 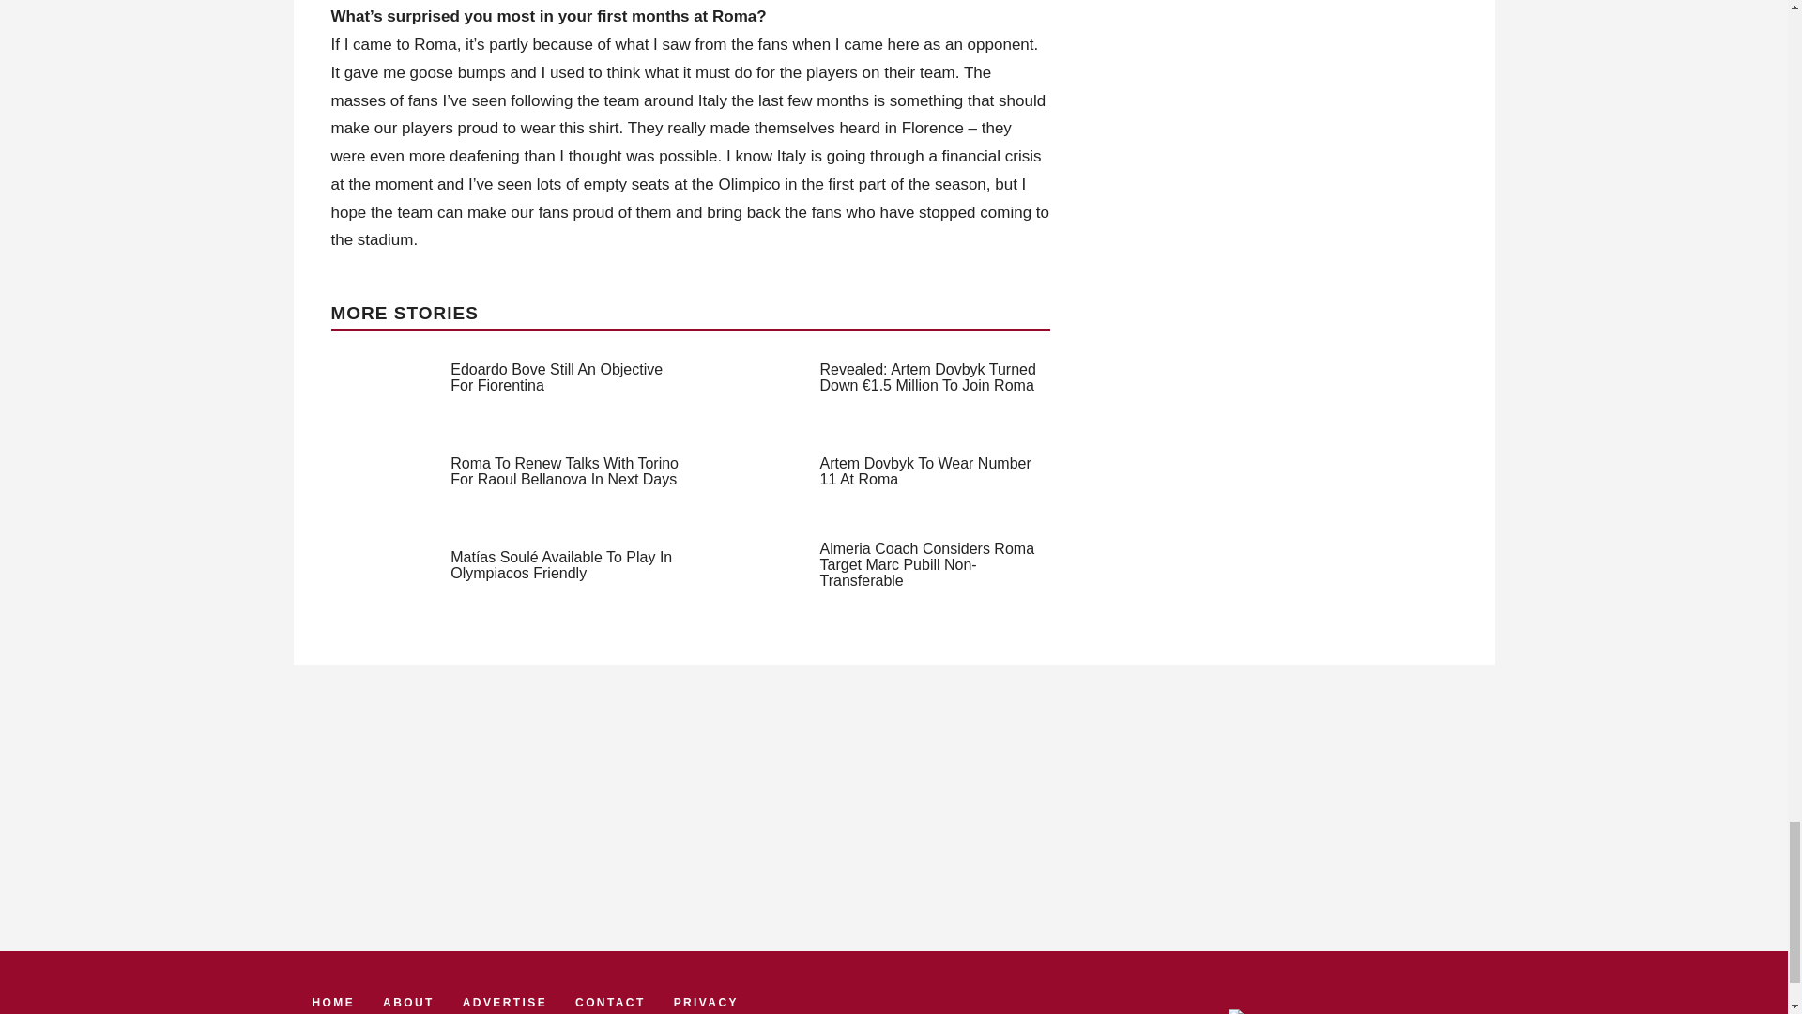 I want to click on Edoardo Bove Still An Objective For Fiorentina, so click(x=557, y=377).